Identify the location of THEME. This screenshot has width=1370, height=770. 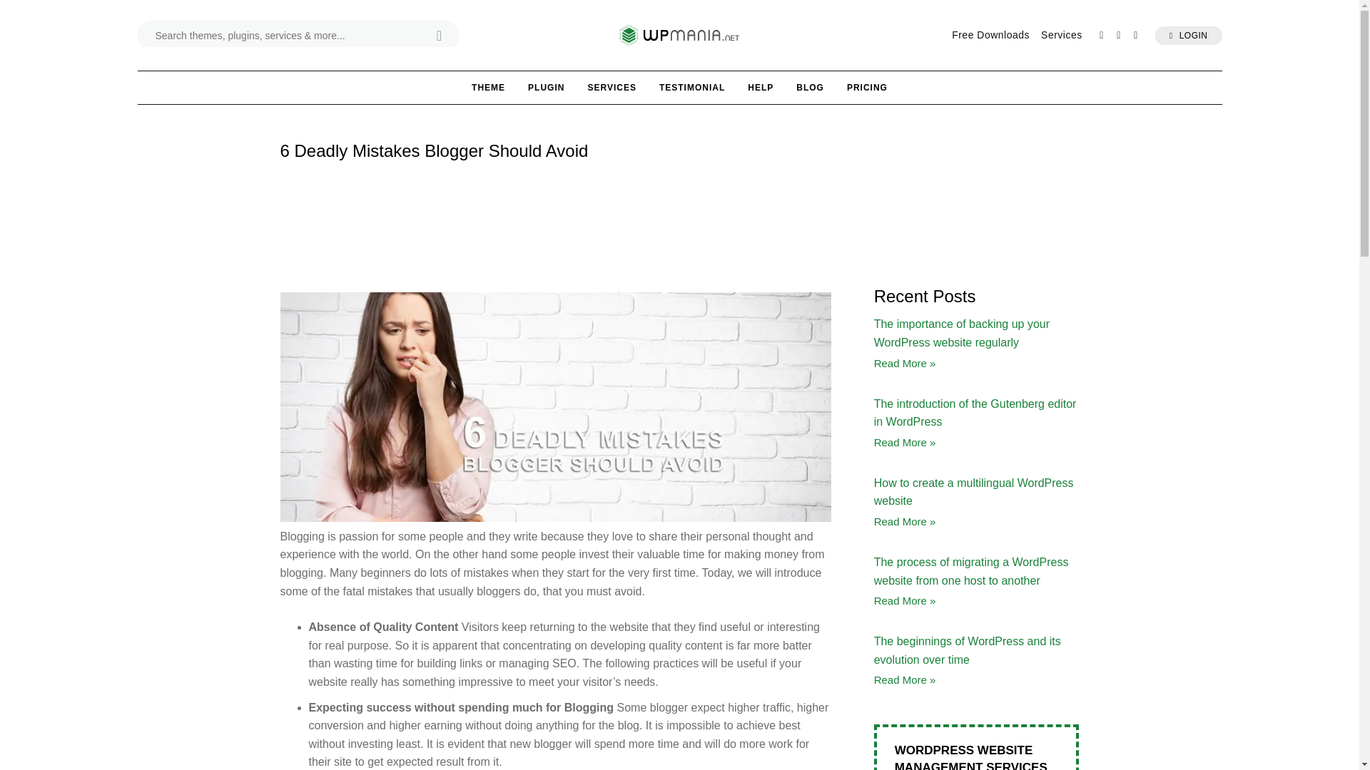
(488, 87).